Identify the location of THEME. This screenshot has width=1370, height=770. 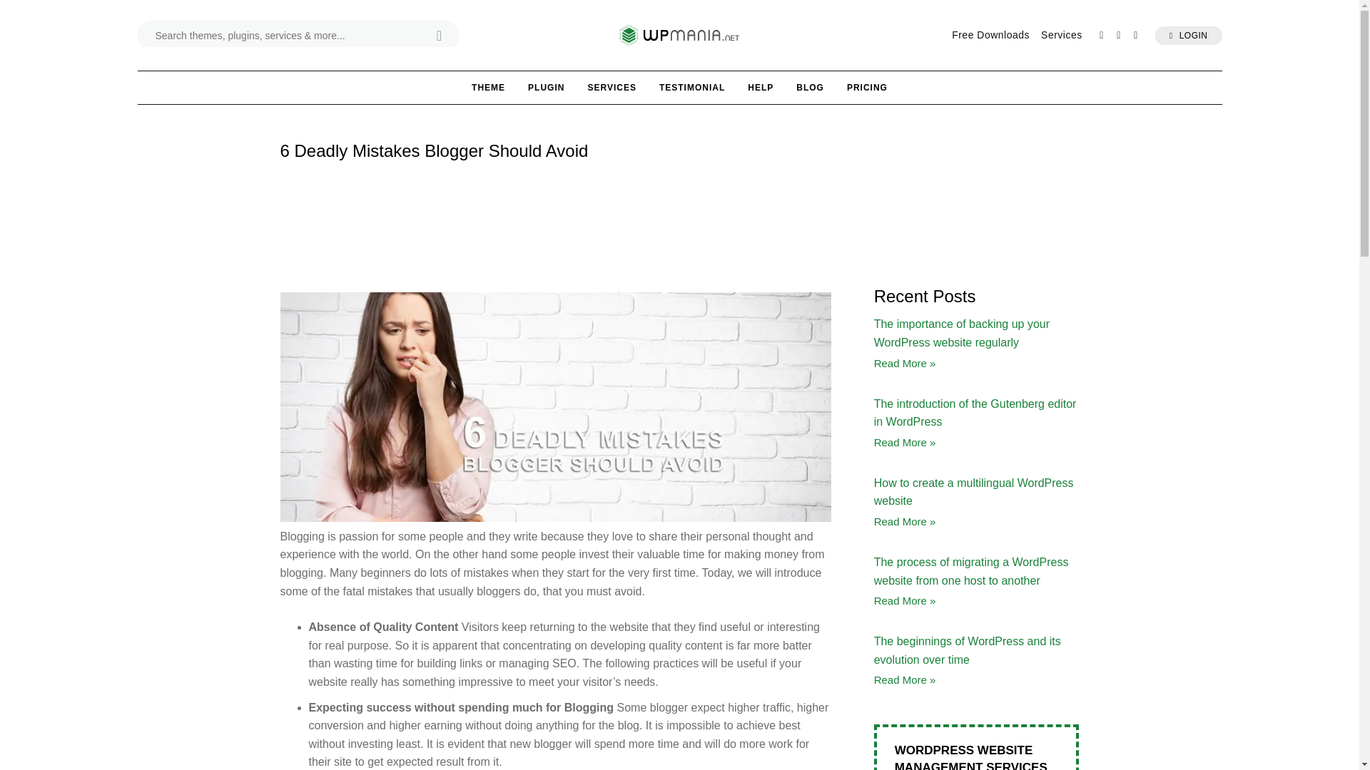
(488, 87).